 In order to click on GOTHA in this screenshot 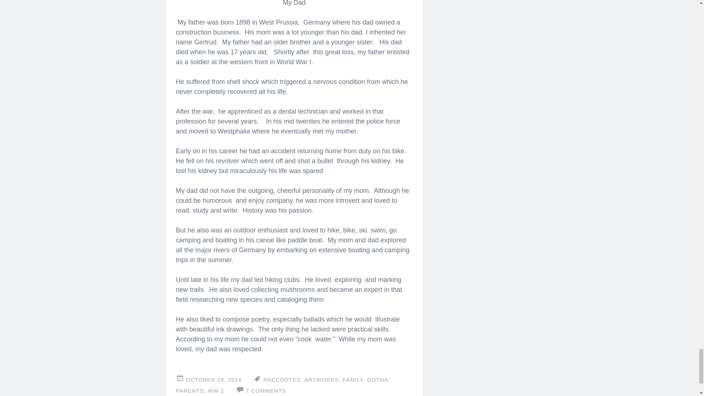, I will do `click(378, 380)`.